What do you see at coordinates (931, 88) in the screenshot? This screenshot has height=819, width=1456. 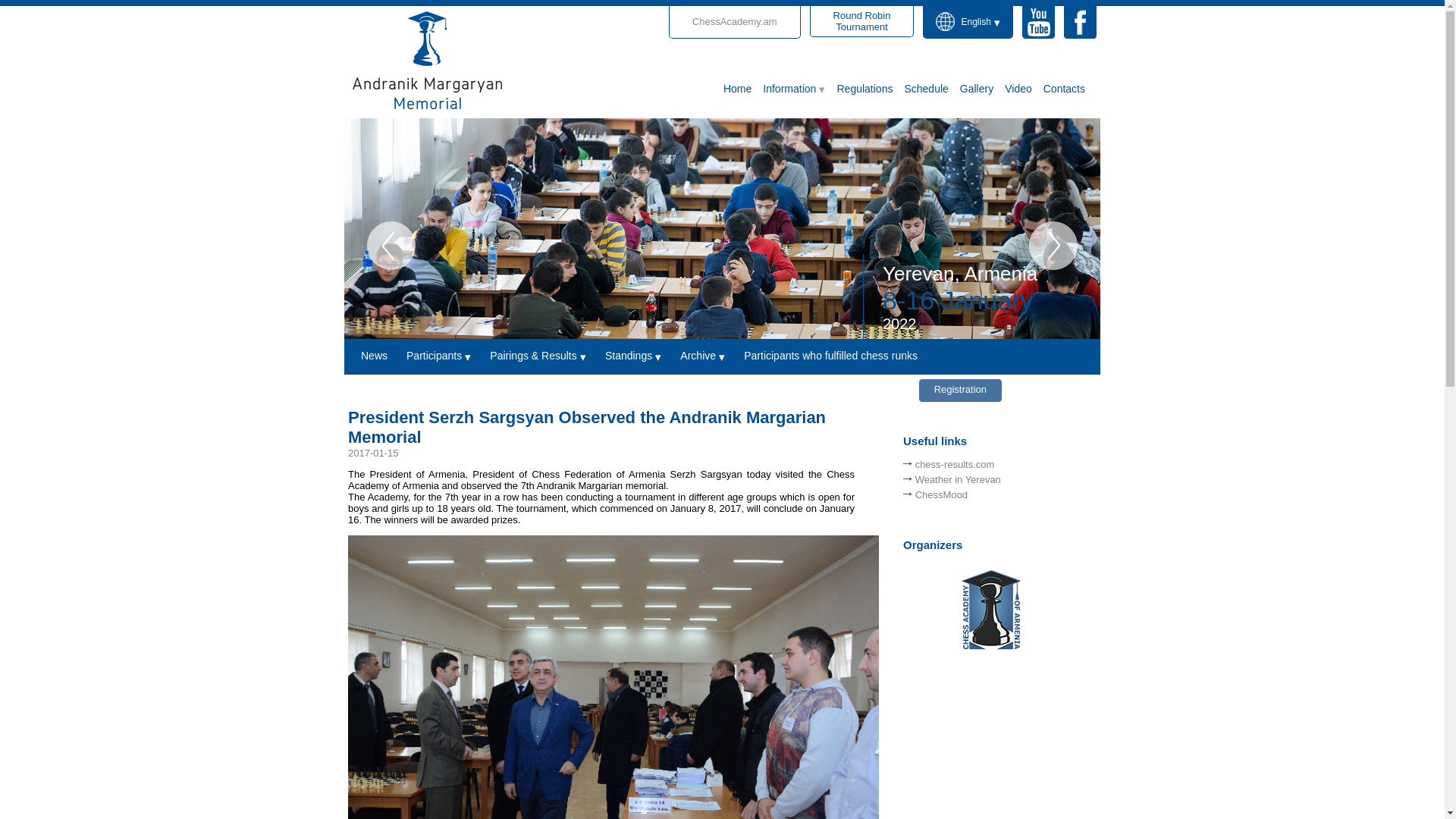 I see `ChessAcademy.am` at bounding box center [931, 88].